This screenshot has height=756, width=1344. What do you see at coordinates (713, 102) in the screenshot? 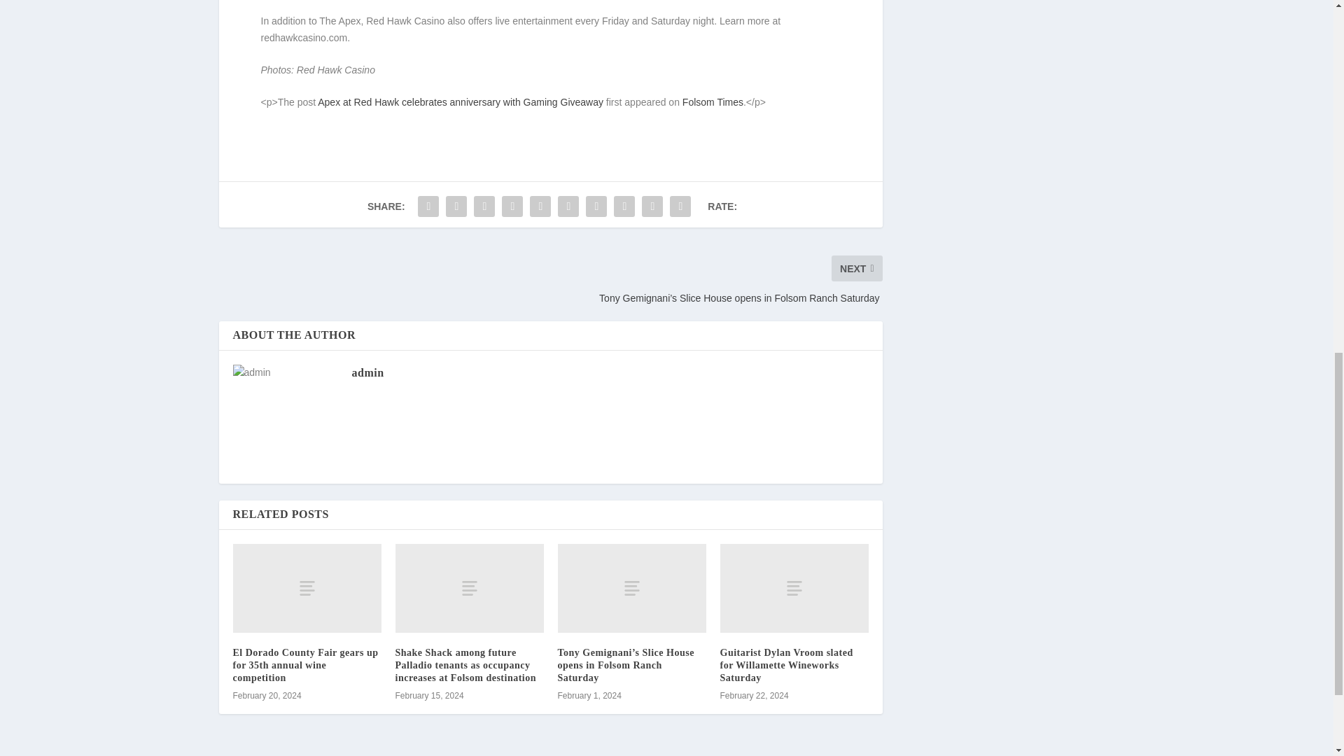
I see `Folsom Times` at bounding box center [713, 102].